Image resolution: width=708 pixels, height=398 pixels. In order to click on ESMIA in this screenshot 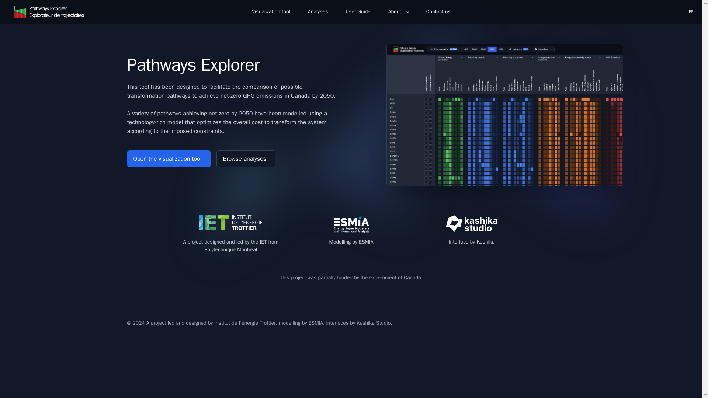, I will do `click(316, 323)`.